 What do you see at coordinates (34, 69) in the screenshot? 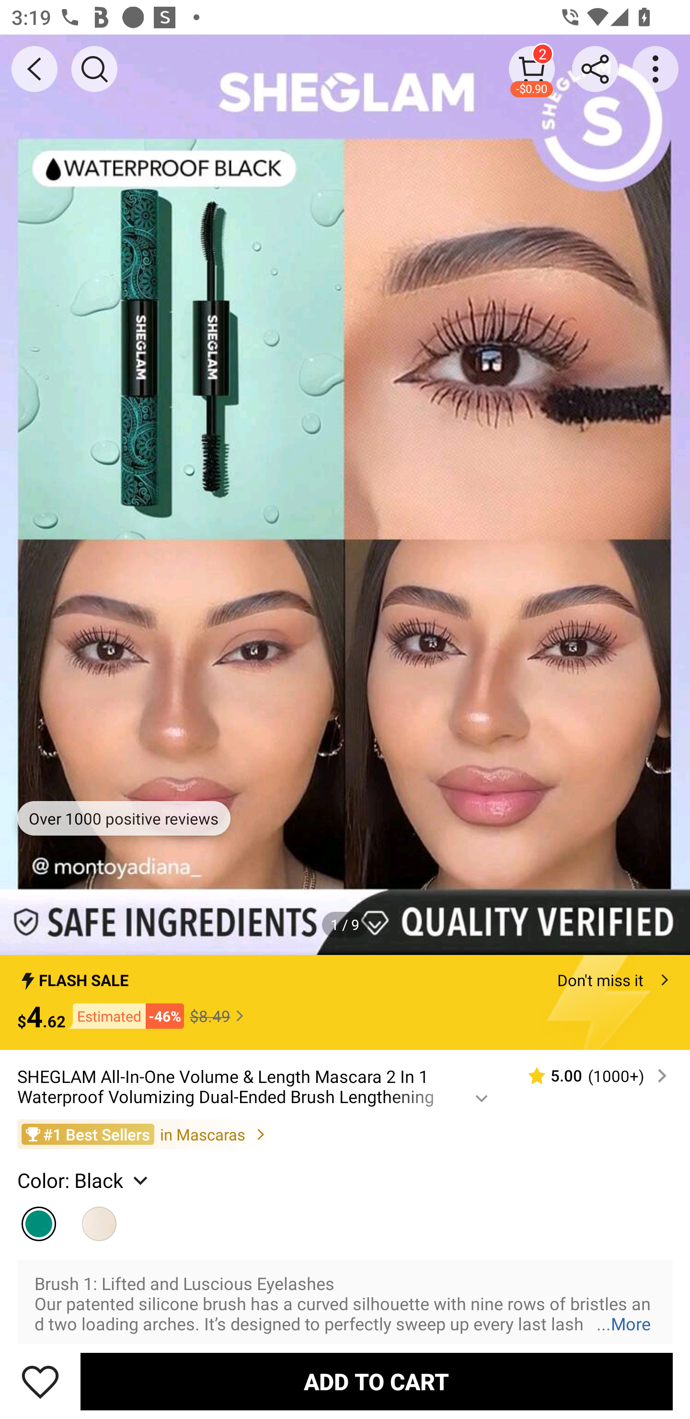
I see `BACK` at bounding box center [34, 69].